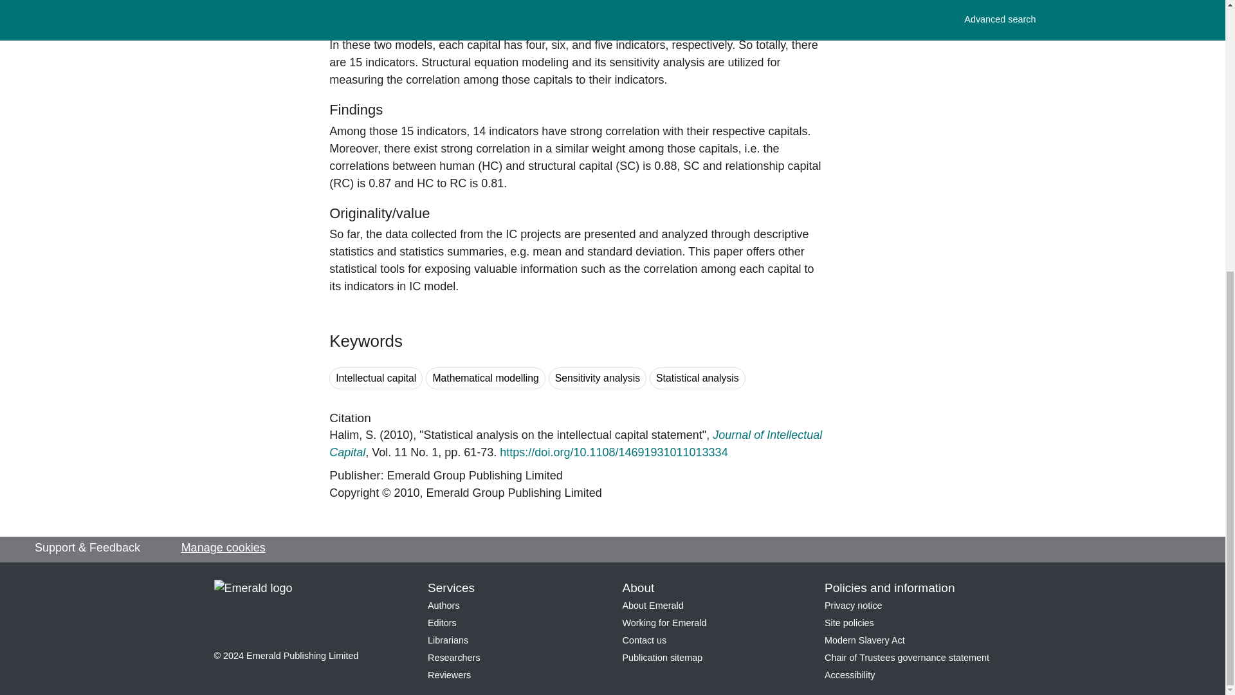  I want to click on Search for keyword Sensitivity analysis, so click(597, 378).